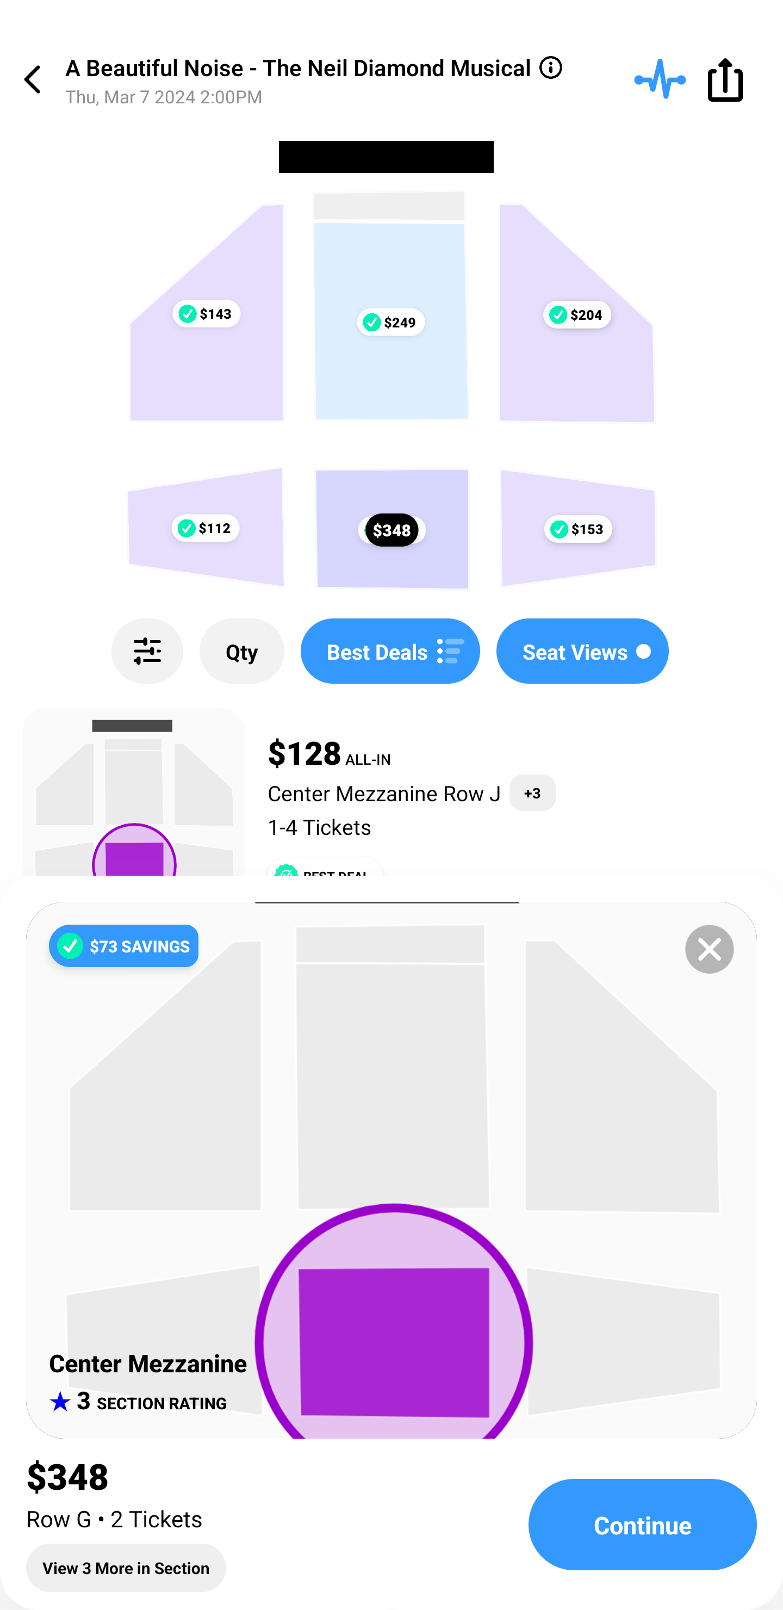 This screenshot has height=1610, width=783. I want to click on Qty, so click(241, 651).